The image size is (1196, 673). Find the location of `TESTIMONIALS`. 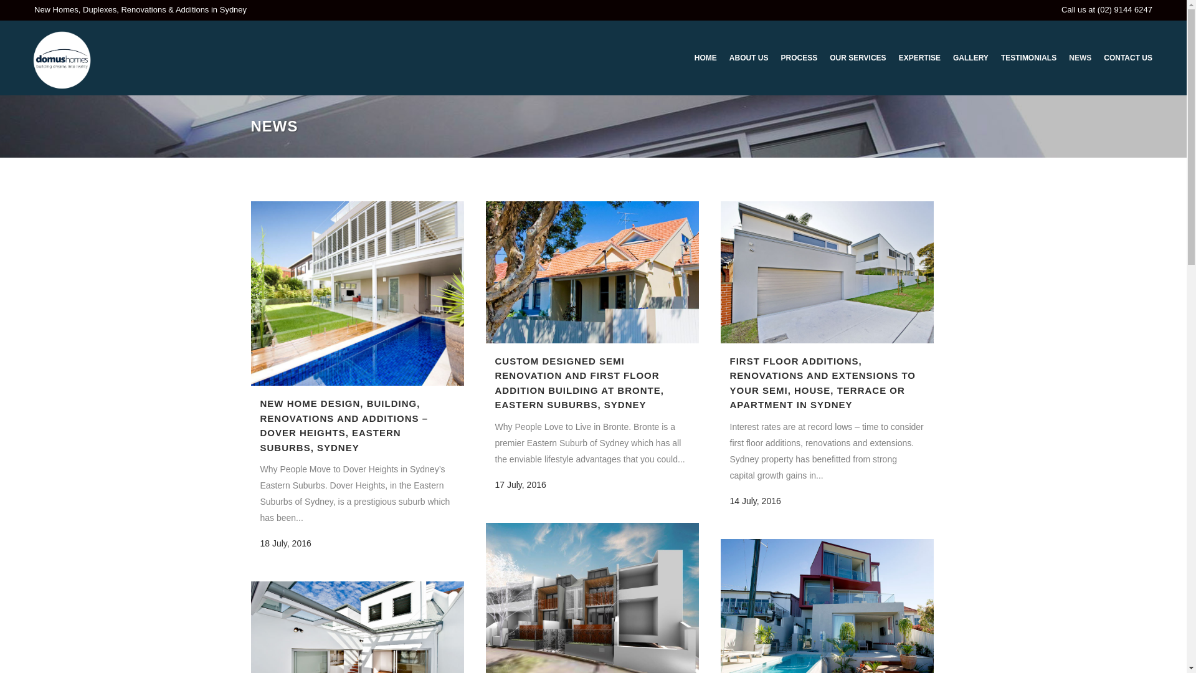

TESTIMONIALS is located at coordinates (1029, 58).